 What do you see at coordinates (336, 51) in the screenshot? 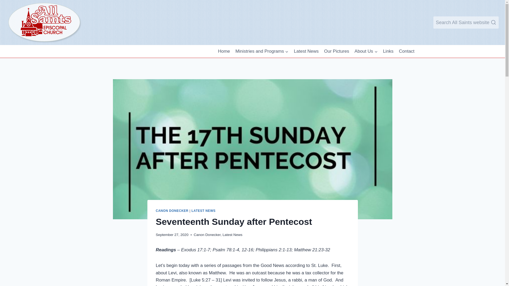
I see `Our Pictures` at bounding box center [336, 51].